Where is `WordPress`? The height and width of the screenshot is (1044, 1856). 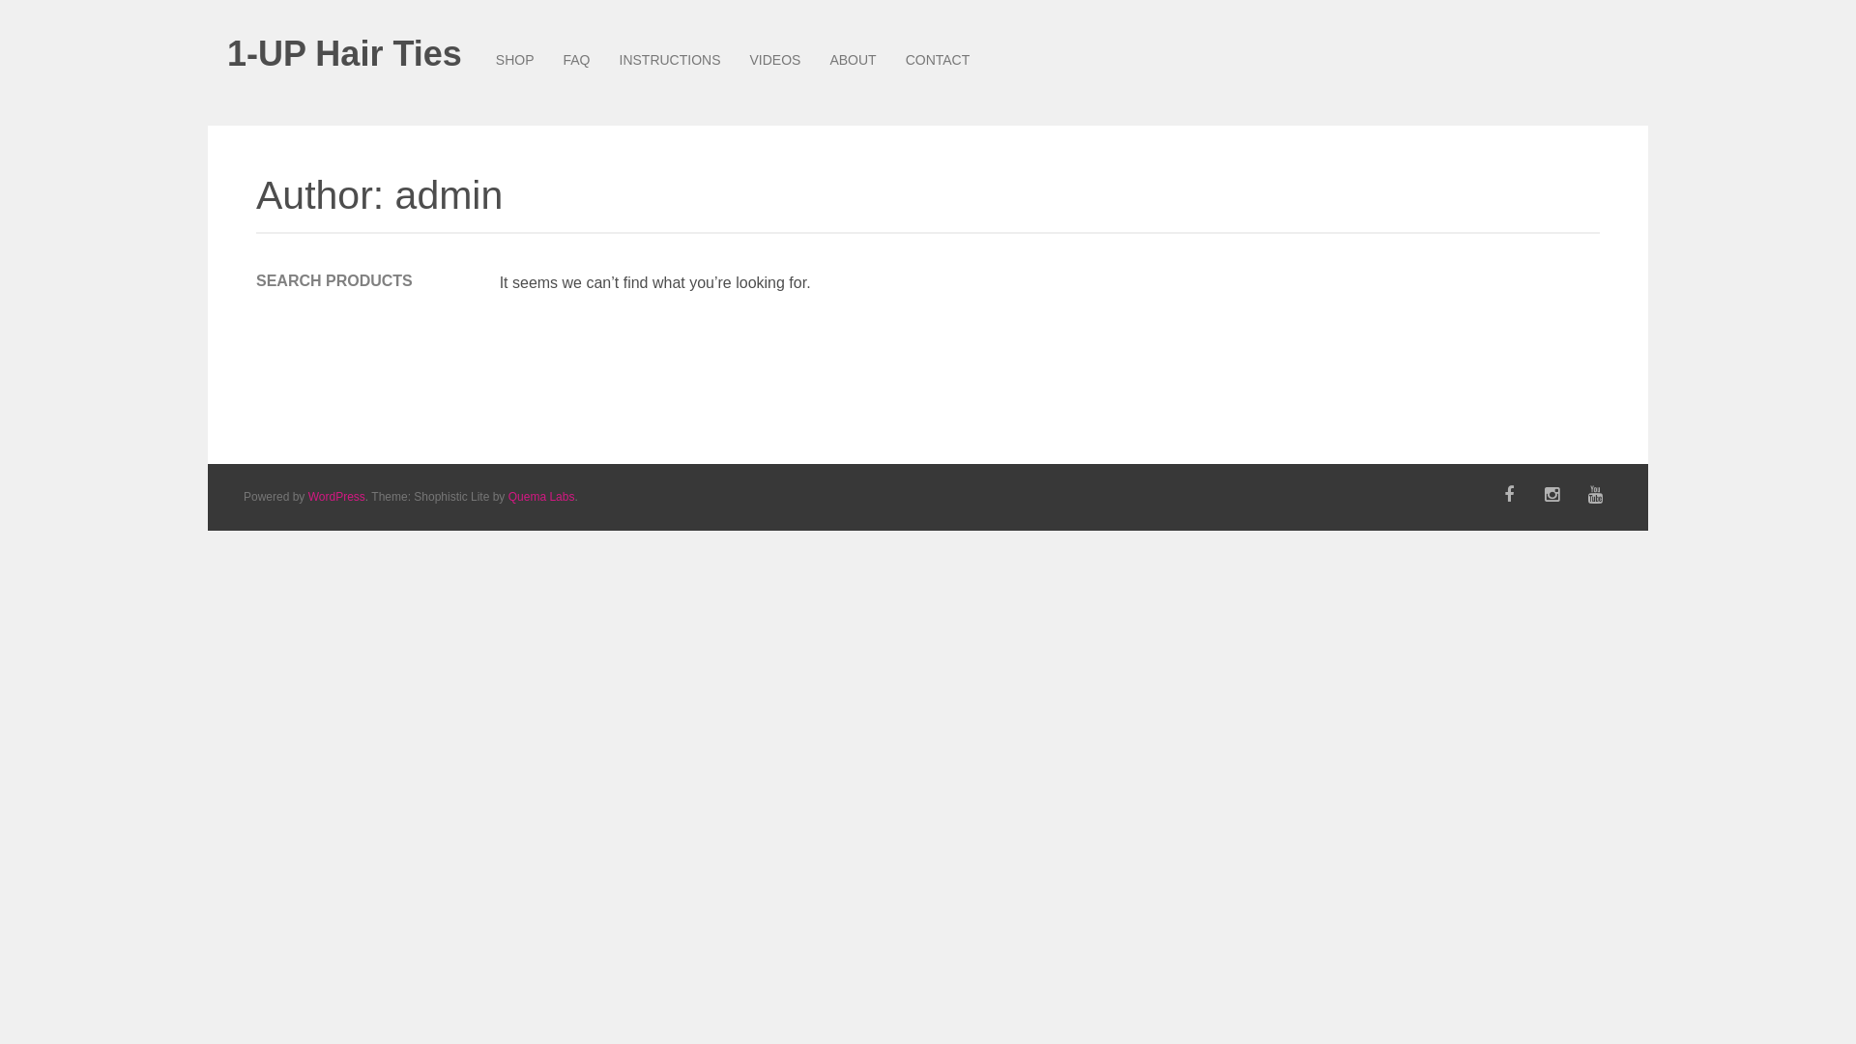
WordPress is located at coordinates (336, 497).